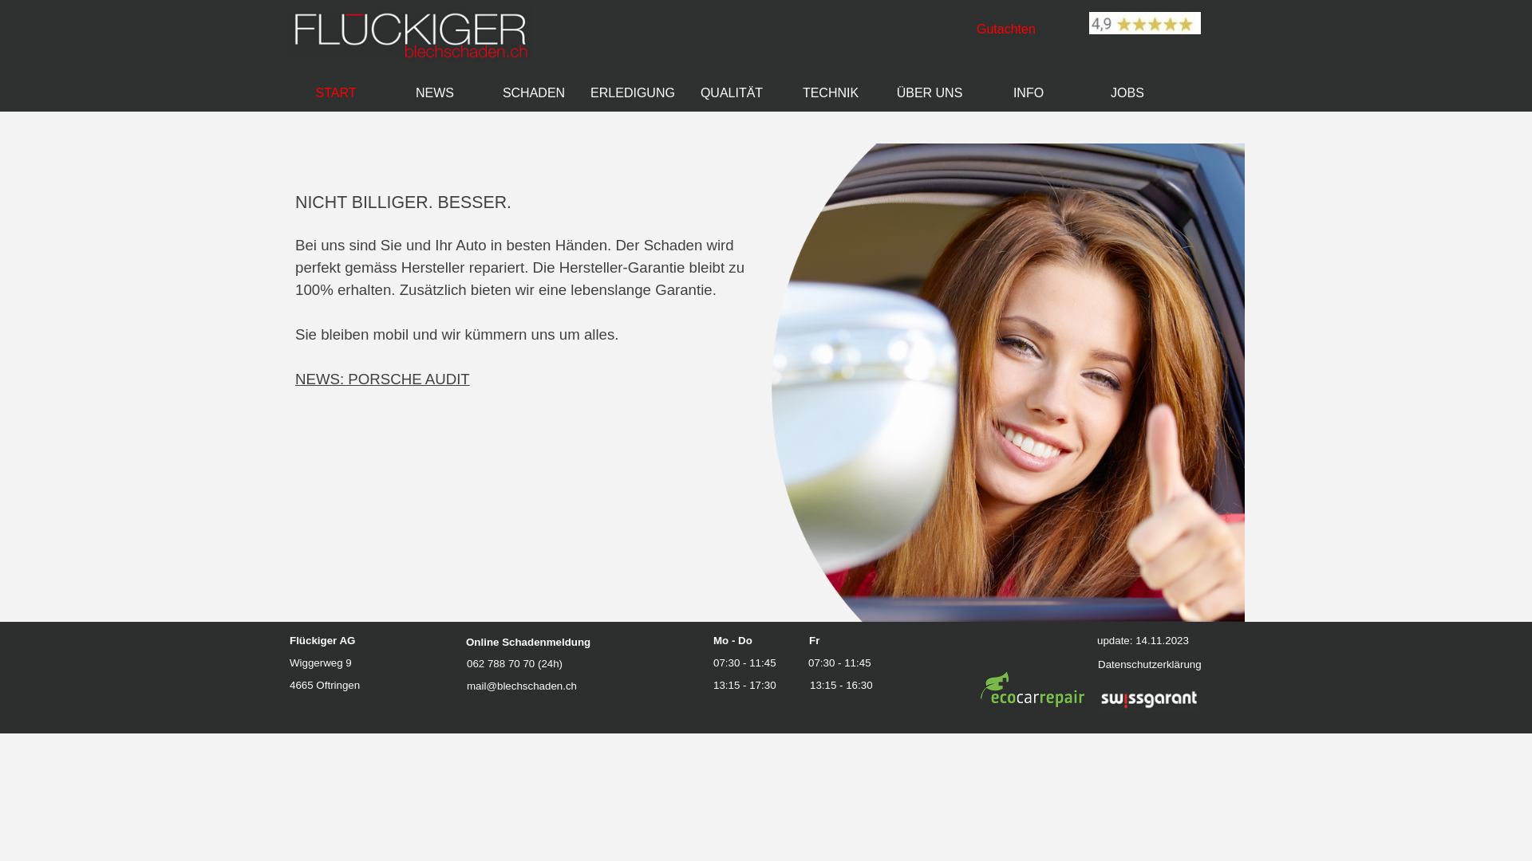 The width and height of the screenshot is (1532, 861). What do you see at coordinates (435, 92) in the screenshot?
I see `NEWS` at bounding box center [435, 92].